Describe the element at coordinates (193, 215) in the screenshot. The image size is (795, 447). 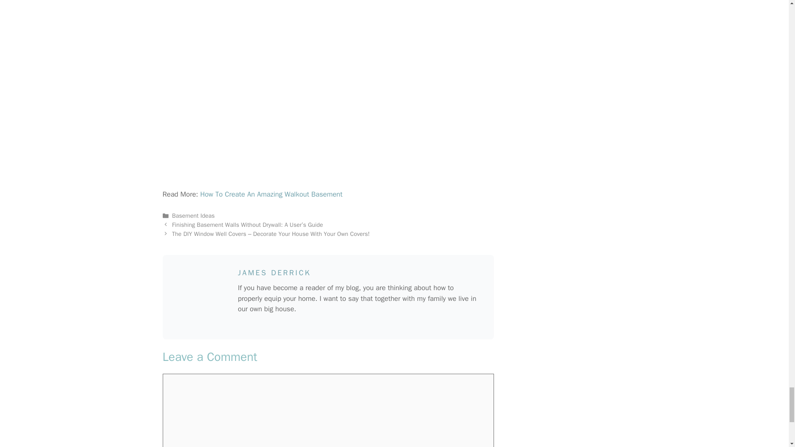
I see `Basement Ideas` at that location.